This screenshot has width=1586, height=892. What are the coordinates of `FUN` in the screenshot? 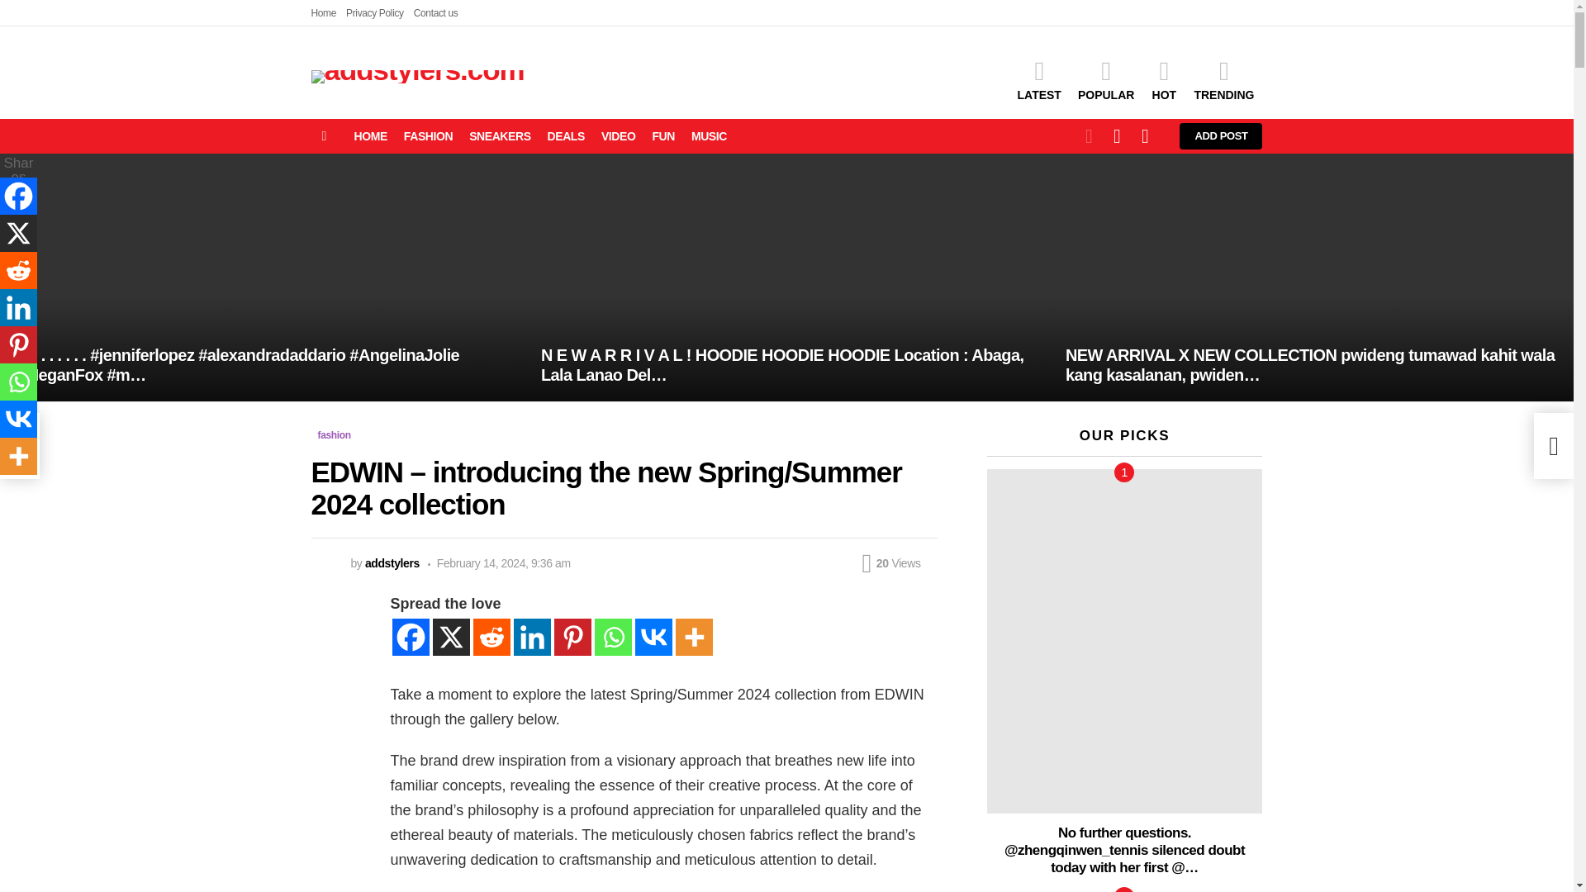 It's located at (663, 136).